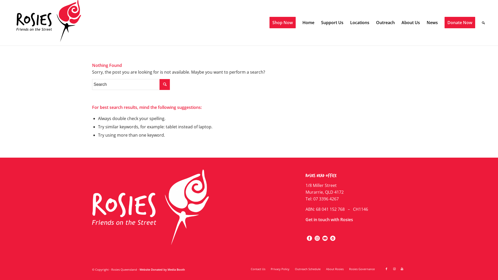  What do you see at coordinates (325, 241) in the screenshot?
I see `YouTube` at bounding box center [325, 241].